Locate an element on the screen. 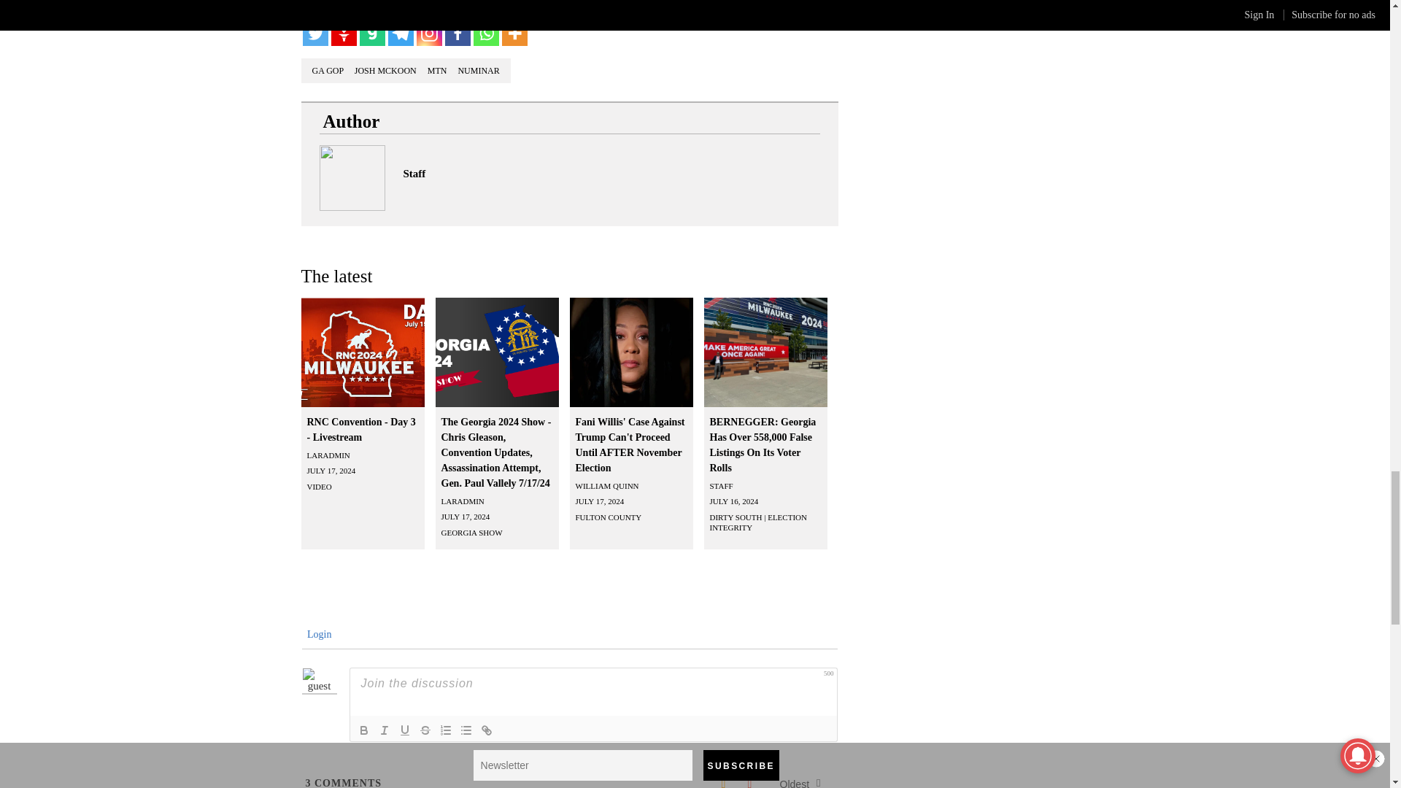  Facebook is located at coordinates (458, 33).